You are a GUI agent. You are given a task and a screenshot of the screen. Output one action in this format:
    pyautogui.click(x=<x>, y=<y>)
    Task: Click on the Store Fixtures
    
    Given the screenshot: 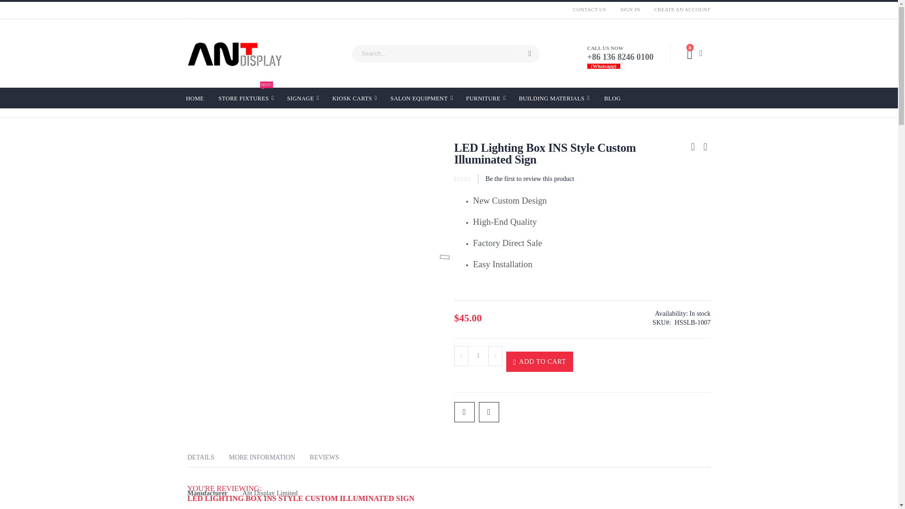 What is the action you would take?
    pyautogui.click(x=246, y=98)
    